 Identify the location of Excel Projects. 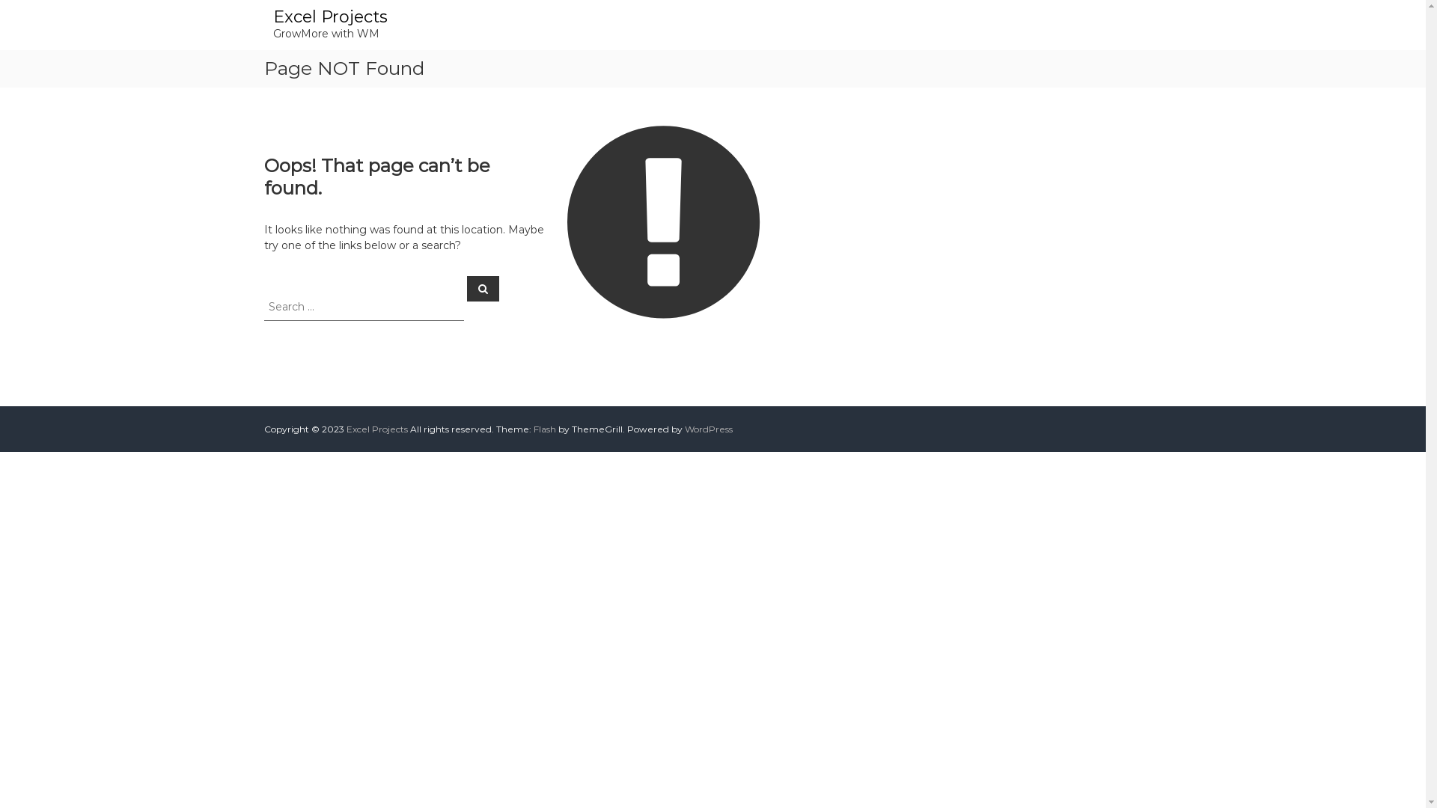
(329, 16).